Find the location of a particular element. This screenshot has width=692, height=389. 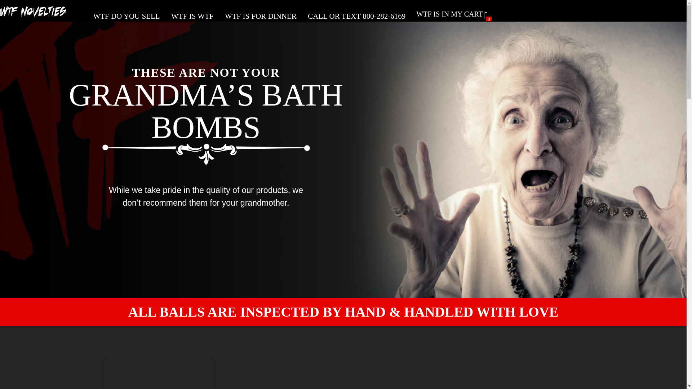

WTF Novelties is located at coordinates (36, 14).